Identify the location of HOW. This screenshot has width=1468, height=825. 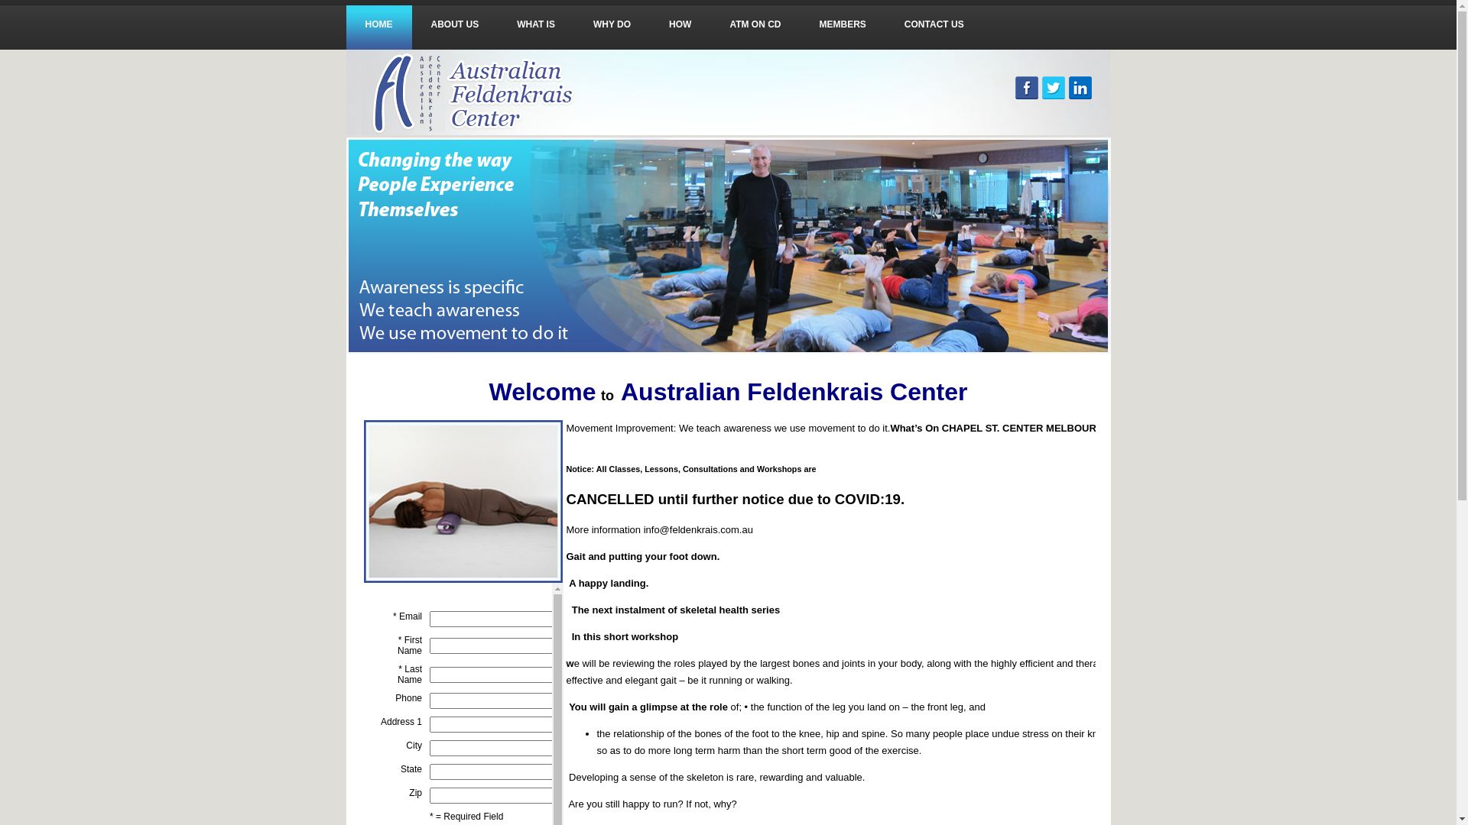
(680, 24).